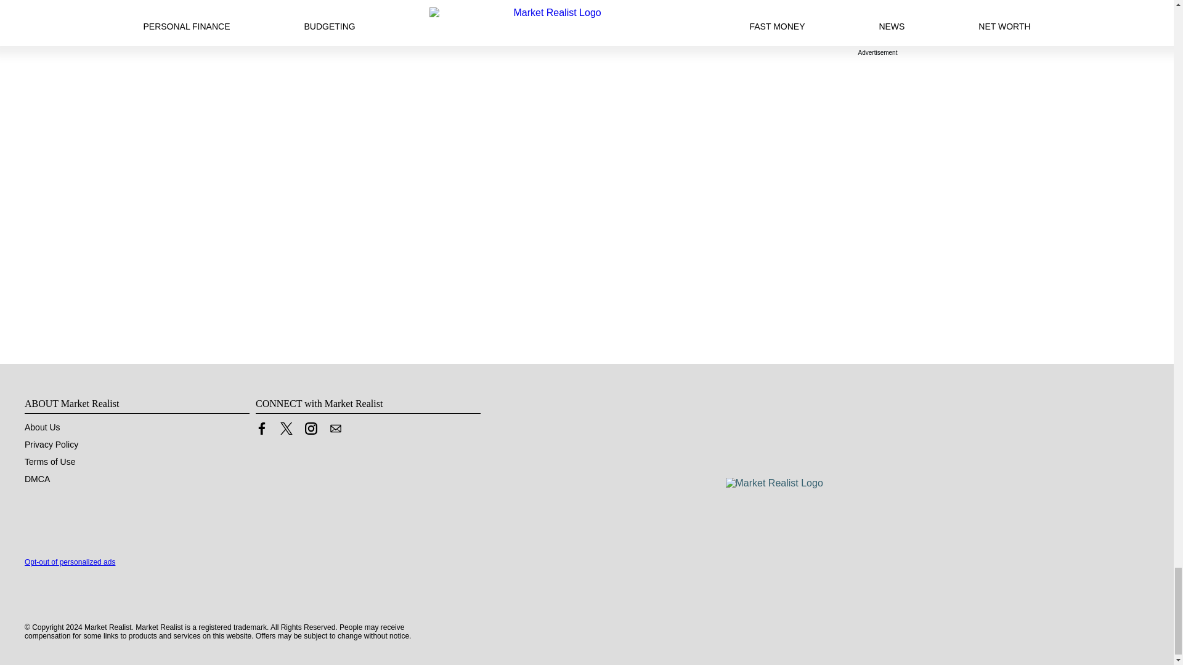 This screenshot has height=665, width=1183. What do you see at coordinates (261, 429) in the screenshot?
I see `Link to Facebook` at bounding box center [261, 429].